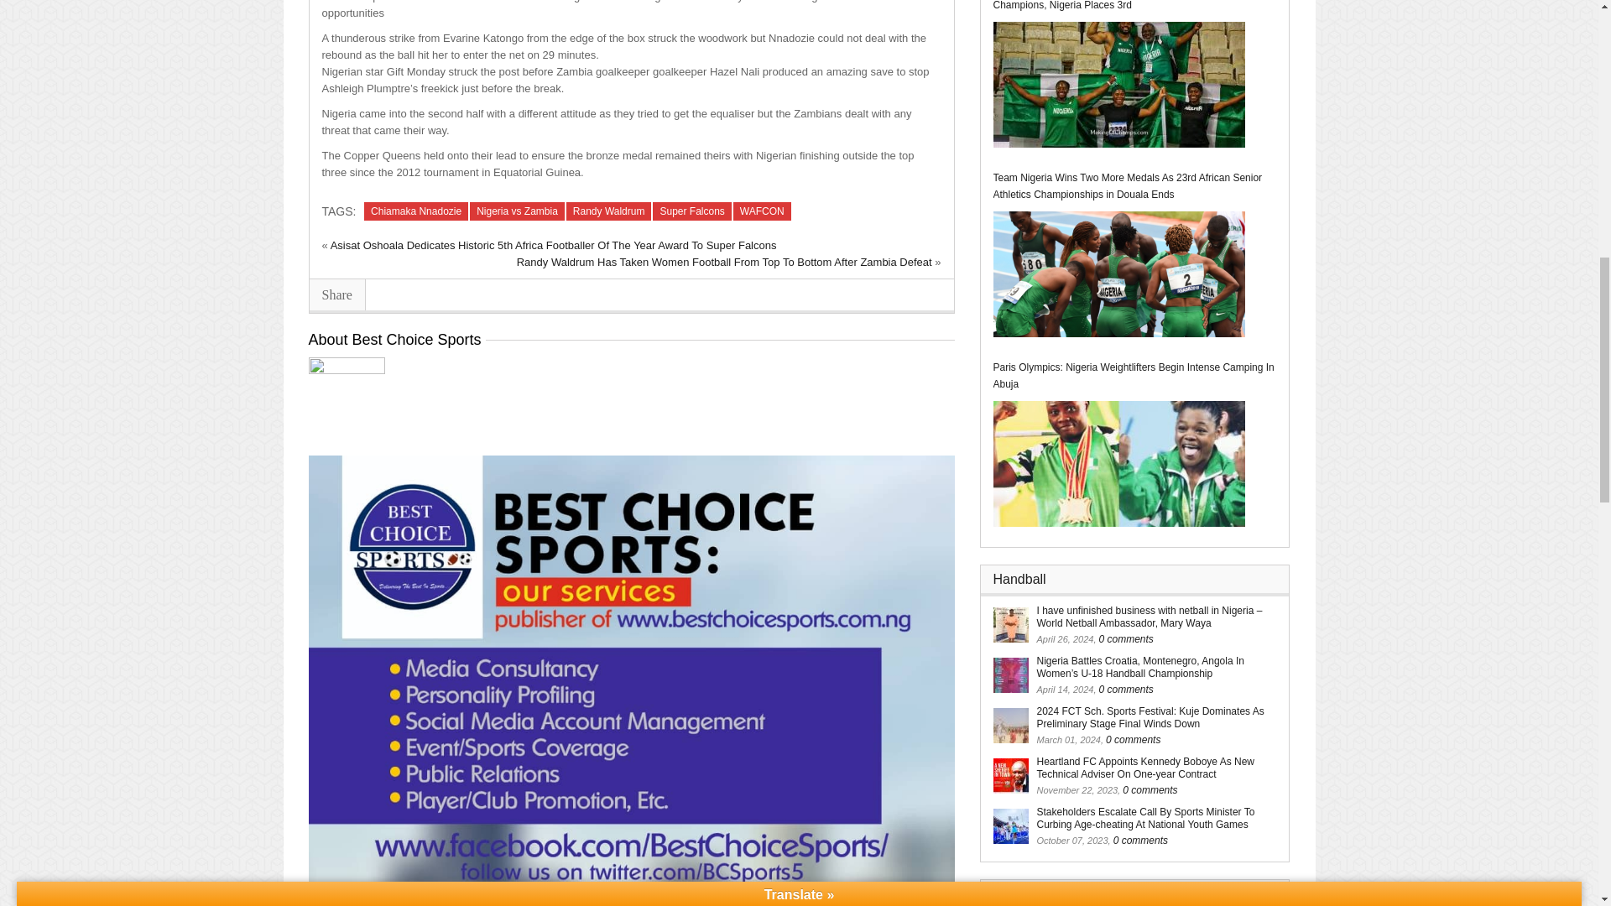  Describe the element at coordinates (517, 211) in the screenshot. I see `Nigeria vs Zambia` at that location.